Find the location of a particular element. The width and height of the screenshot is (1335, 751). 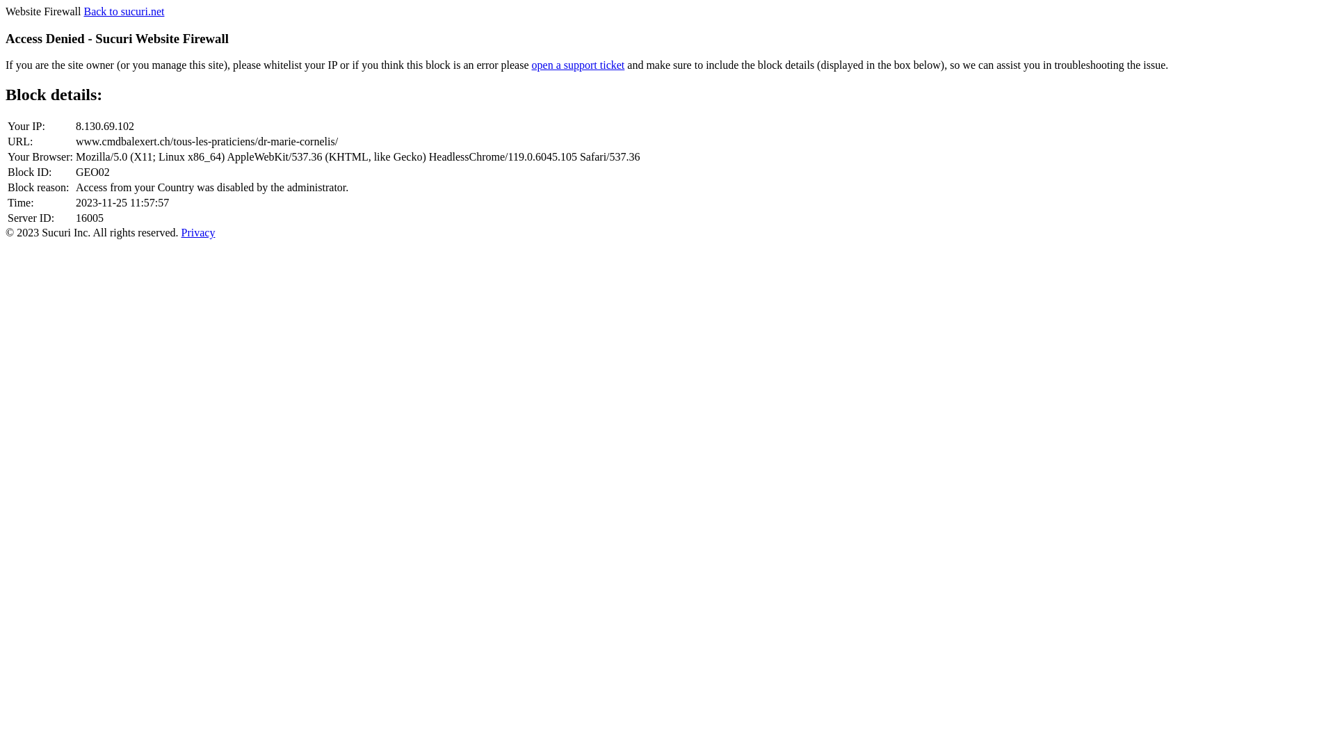

Back to sucuri.net is located at coordinates (124, 11).